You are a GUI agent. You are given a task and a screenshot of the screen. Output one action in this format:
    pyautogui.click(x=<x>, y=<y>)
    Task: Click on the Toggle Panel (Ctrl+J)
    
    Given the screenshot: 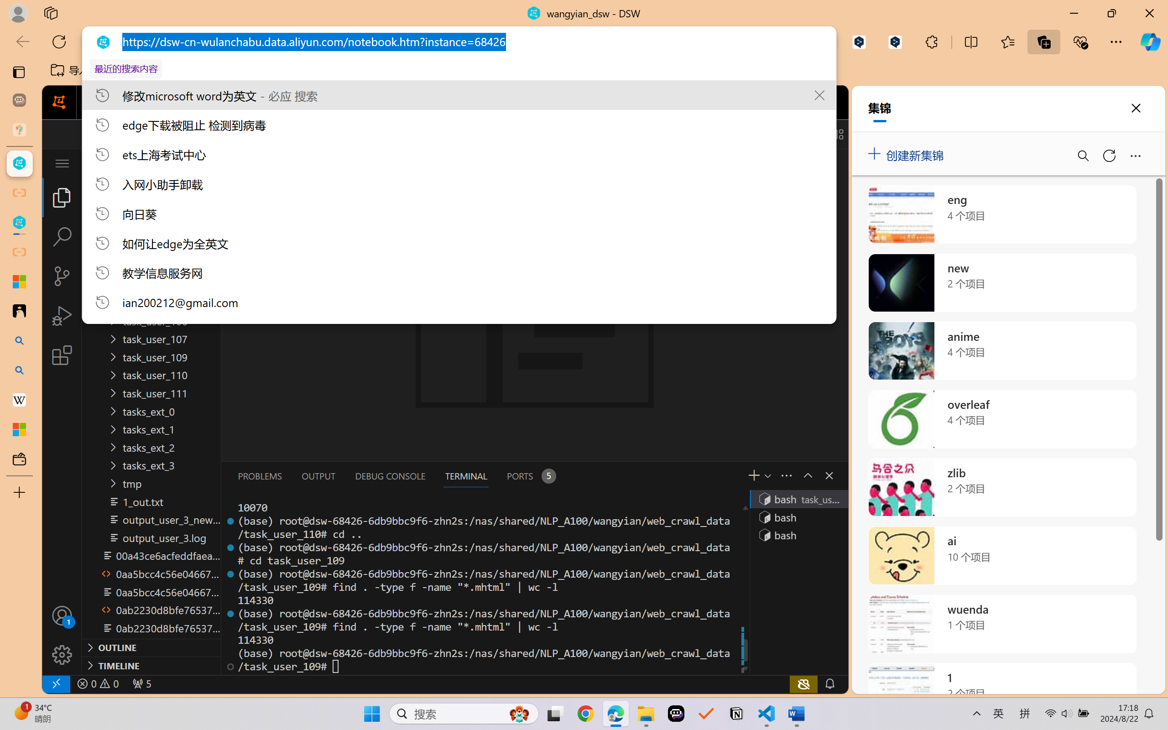 What is the action you would take?
    pyautogui.click(x=794, y=134)
    